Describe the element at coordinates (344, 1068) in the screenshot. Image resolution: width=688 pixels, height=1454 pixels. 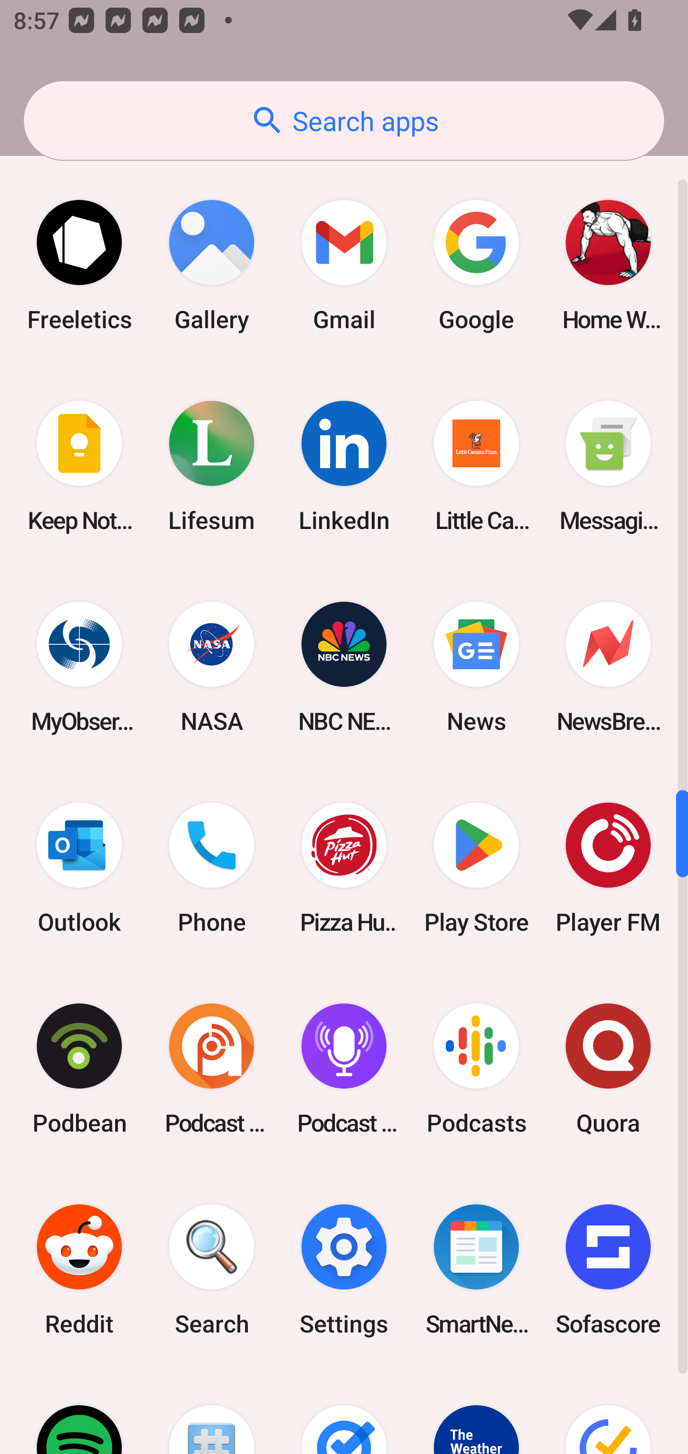
I see `Podcast Player` at that location.